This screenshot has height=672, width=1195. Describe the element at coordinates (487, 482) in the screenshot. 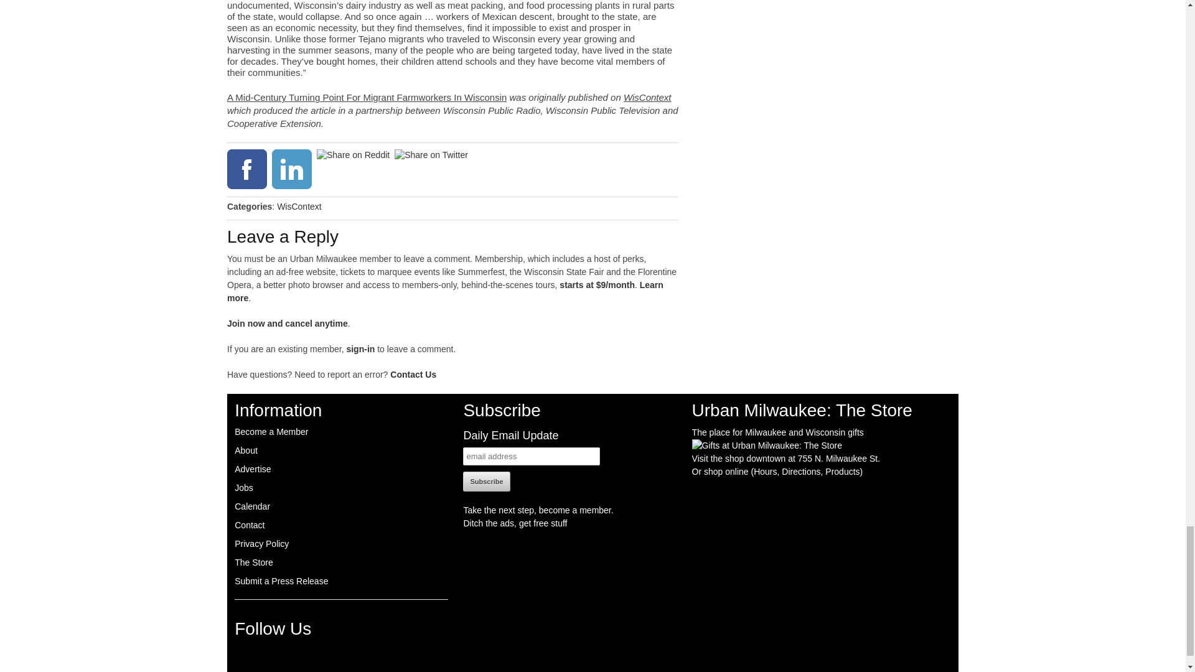

I see `Subscribe` at that location.